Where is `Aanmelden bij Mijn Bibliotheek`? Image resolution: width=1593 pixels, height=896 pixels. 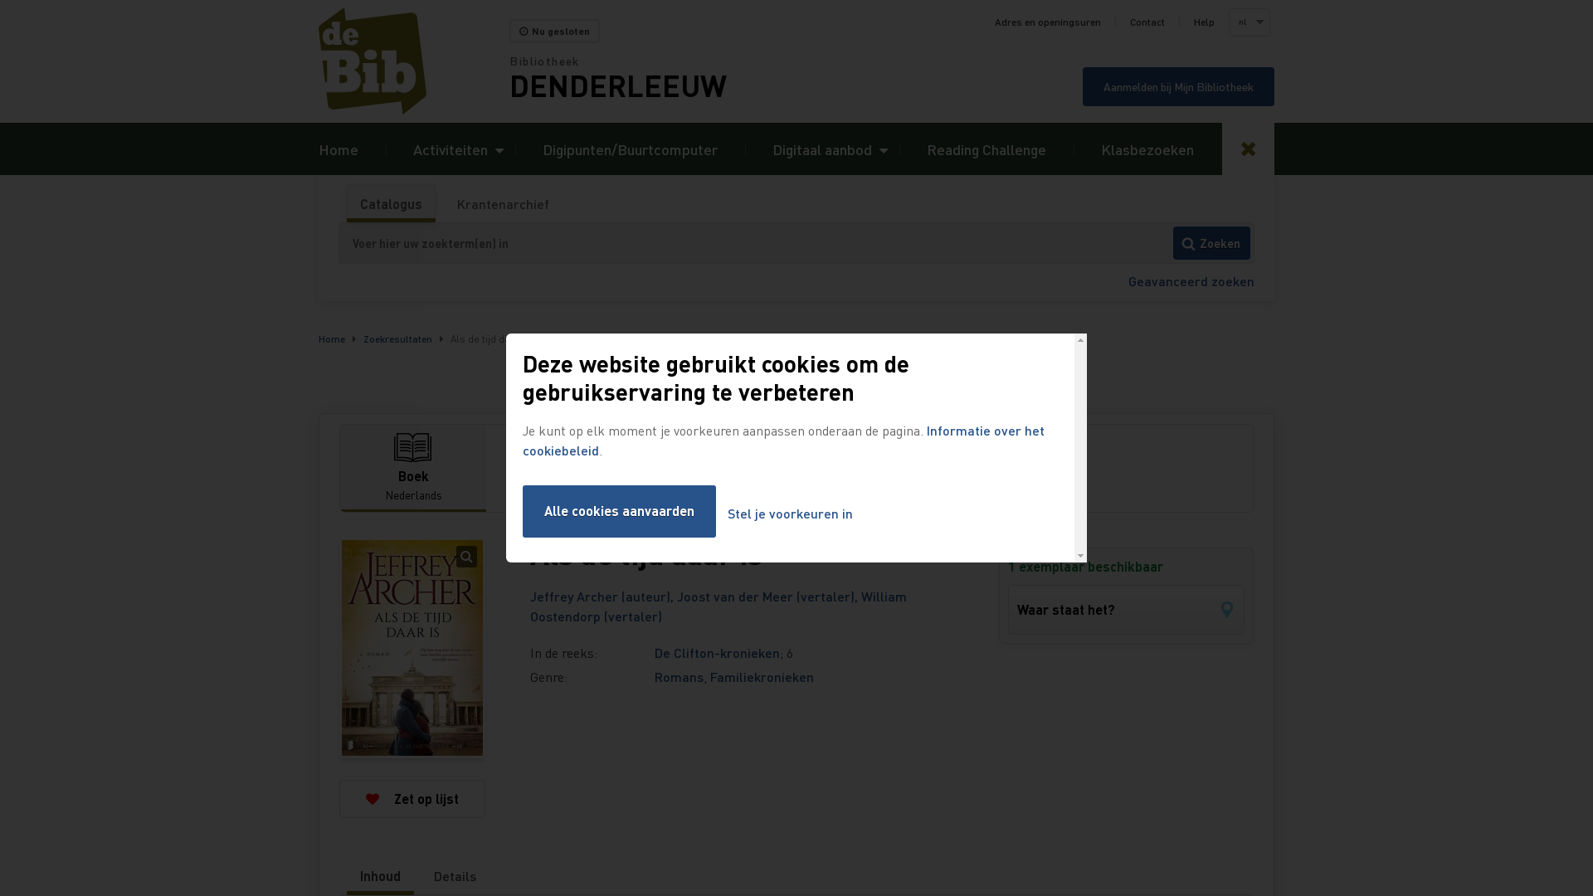 Aanmelden bij Mijn Bibliotheek is located at coordinates (1178, 86).